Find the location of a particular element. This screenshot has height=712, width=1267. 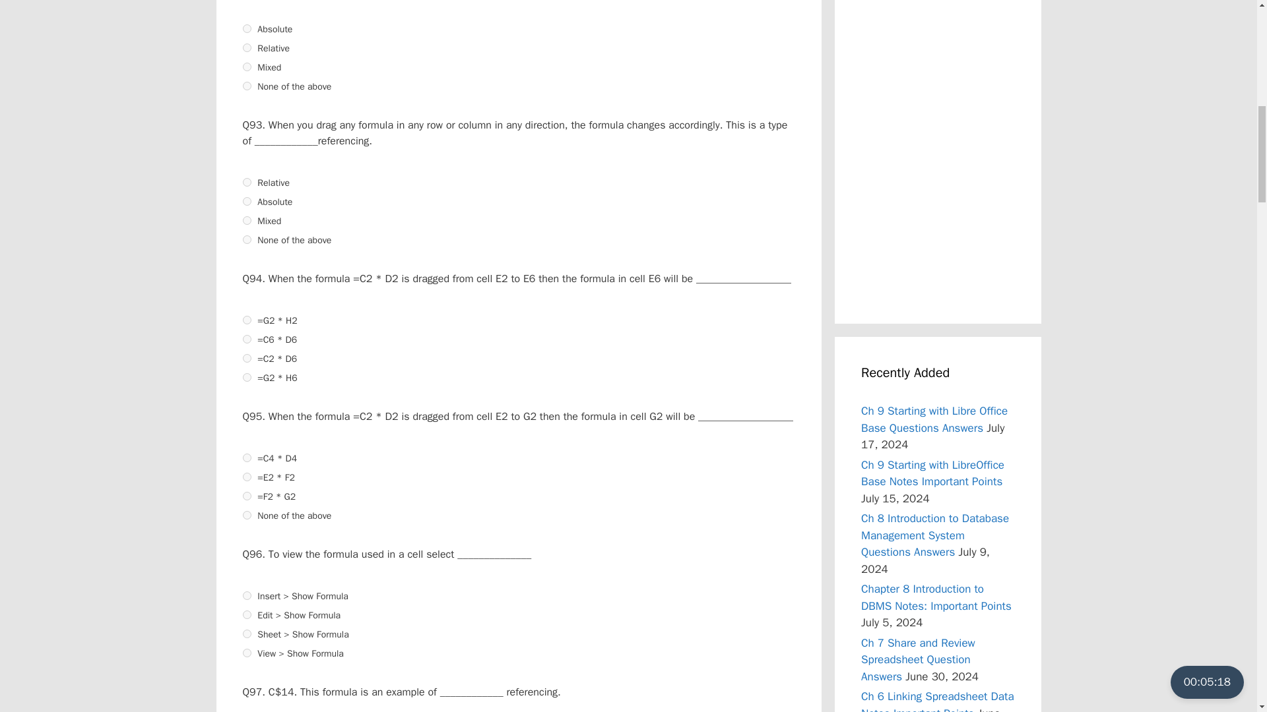

2 is located at coordinates (247, 67).